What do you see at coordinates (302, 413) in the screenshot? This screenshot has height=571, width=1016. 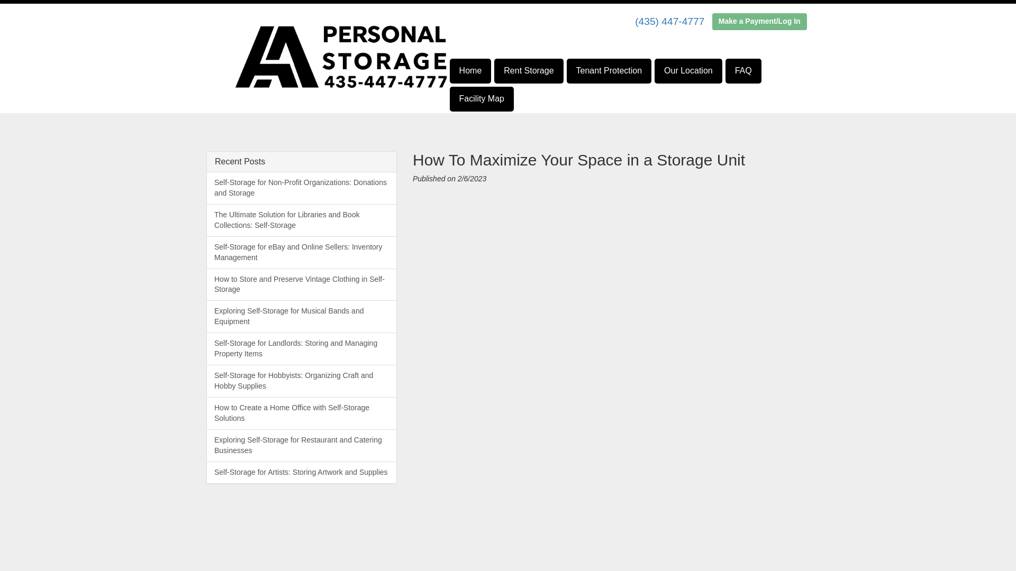 I see `How to Create a Home Office with Self-Storage Solutions` at bounding box center [302, 413].